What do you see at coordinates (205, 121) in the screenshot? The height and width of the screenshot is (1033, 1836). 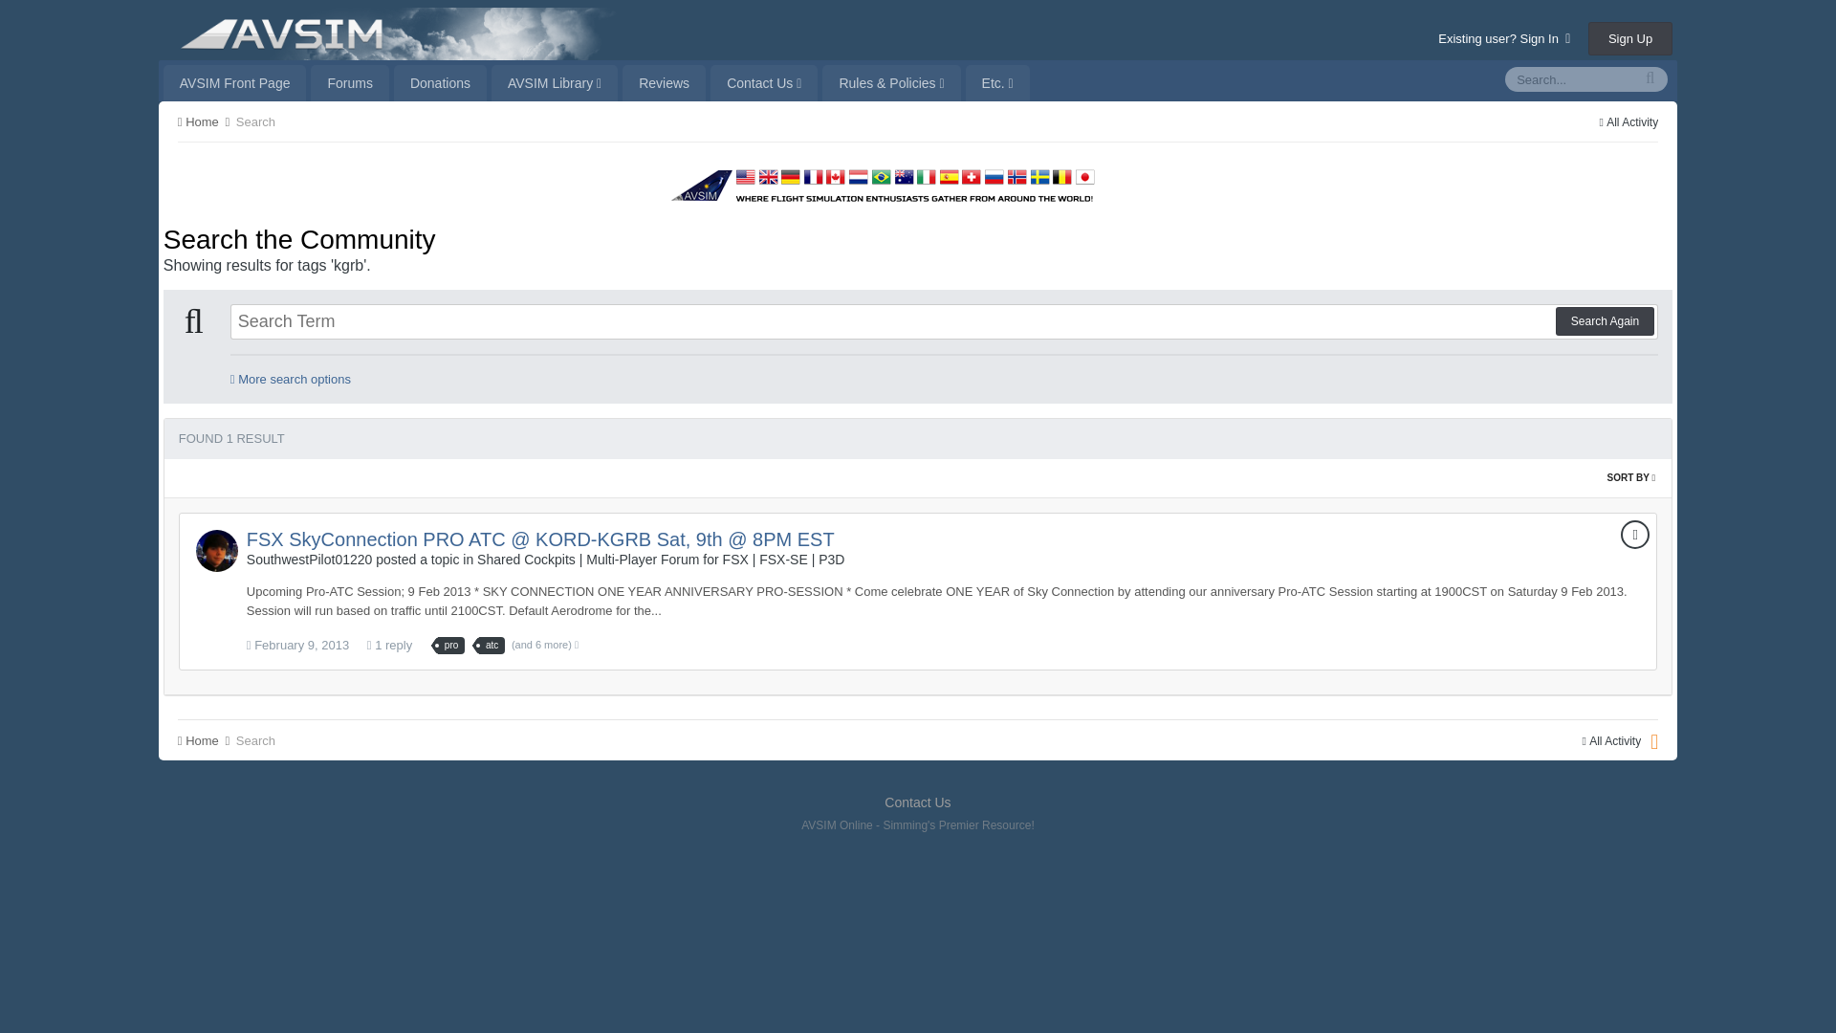 I see `Home` at bounding box center [205, 121].